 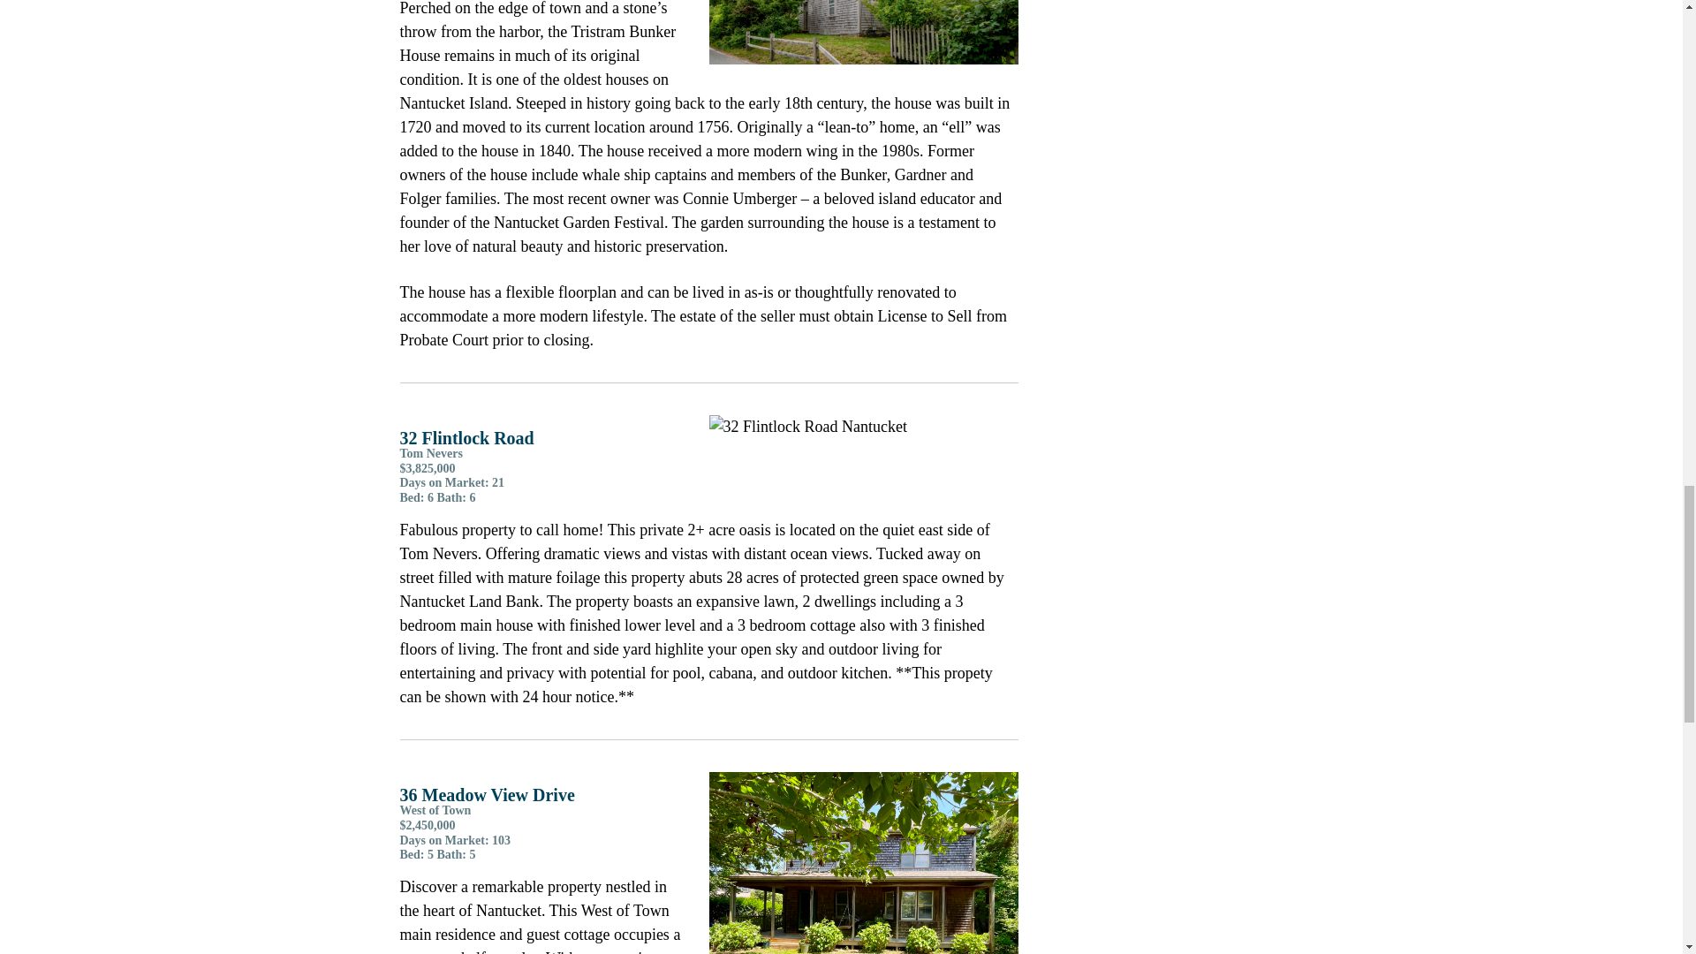 What do you see at coordinates (863, 862) in the screenshot?
I see `36 Meadow View Drive` at bounding box center [863, 862].